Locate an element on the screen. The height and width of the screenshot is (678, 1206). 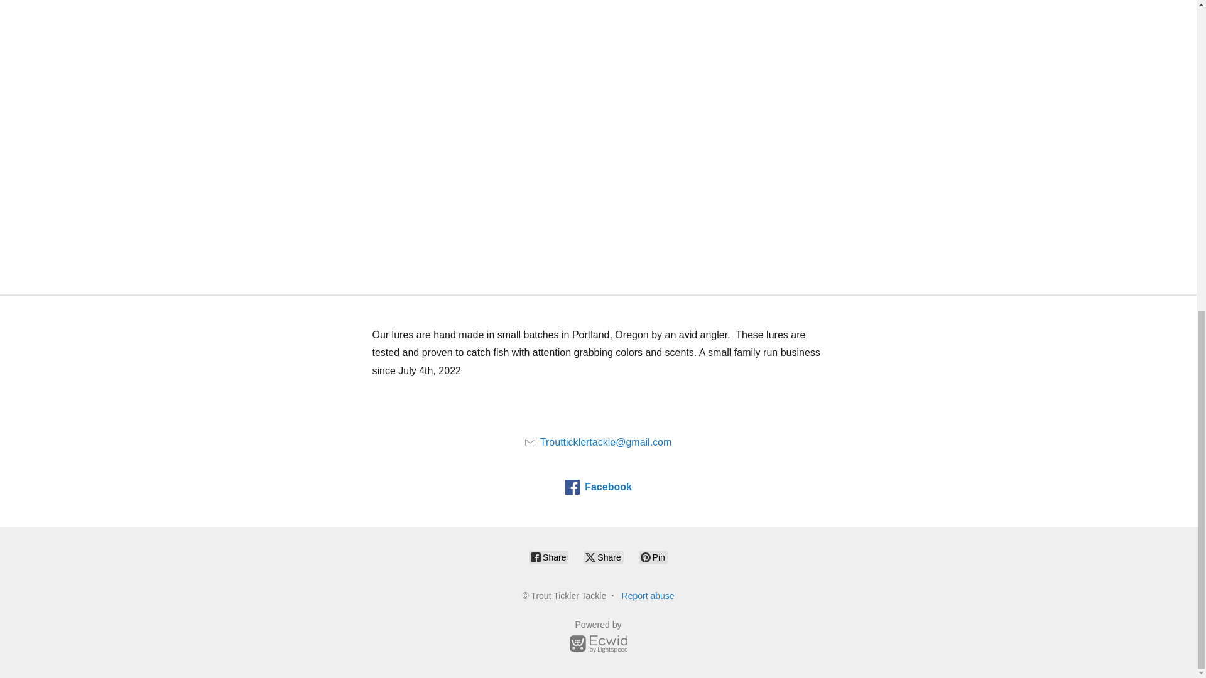
Pin is located at coordinates (653, 557).